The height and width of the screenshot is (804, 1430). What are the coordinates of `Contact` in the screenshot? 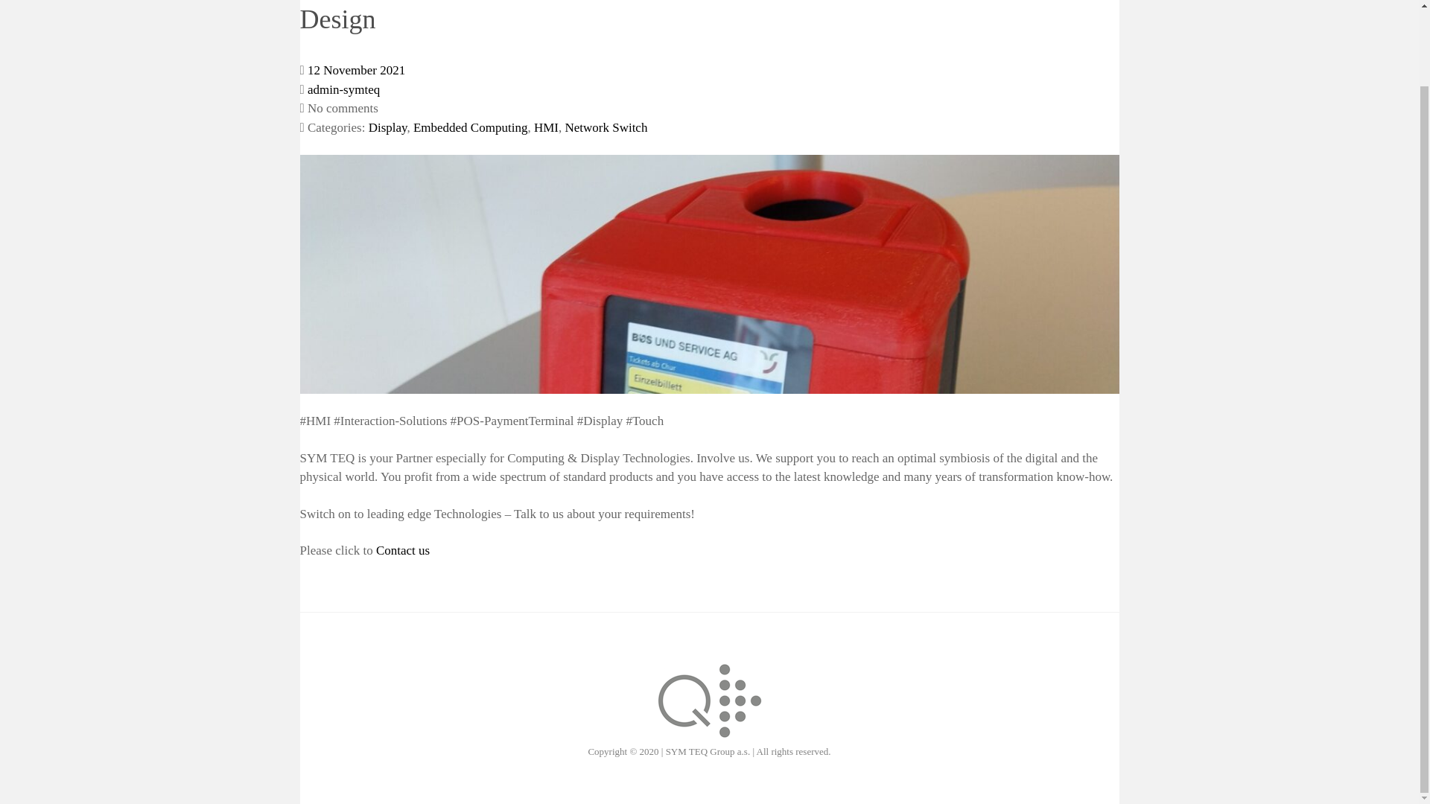 It's located at (402, 551).